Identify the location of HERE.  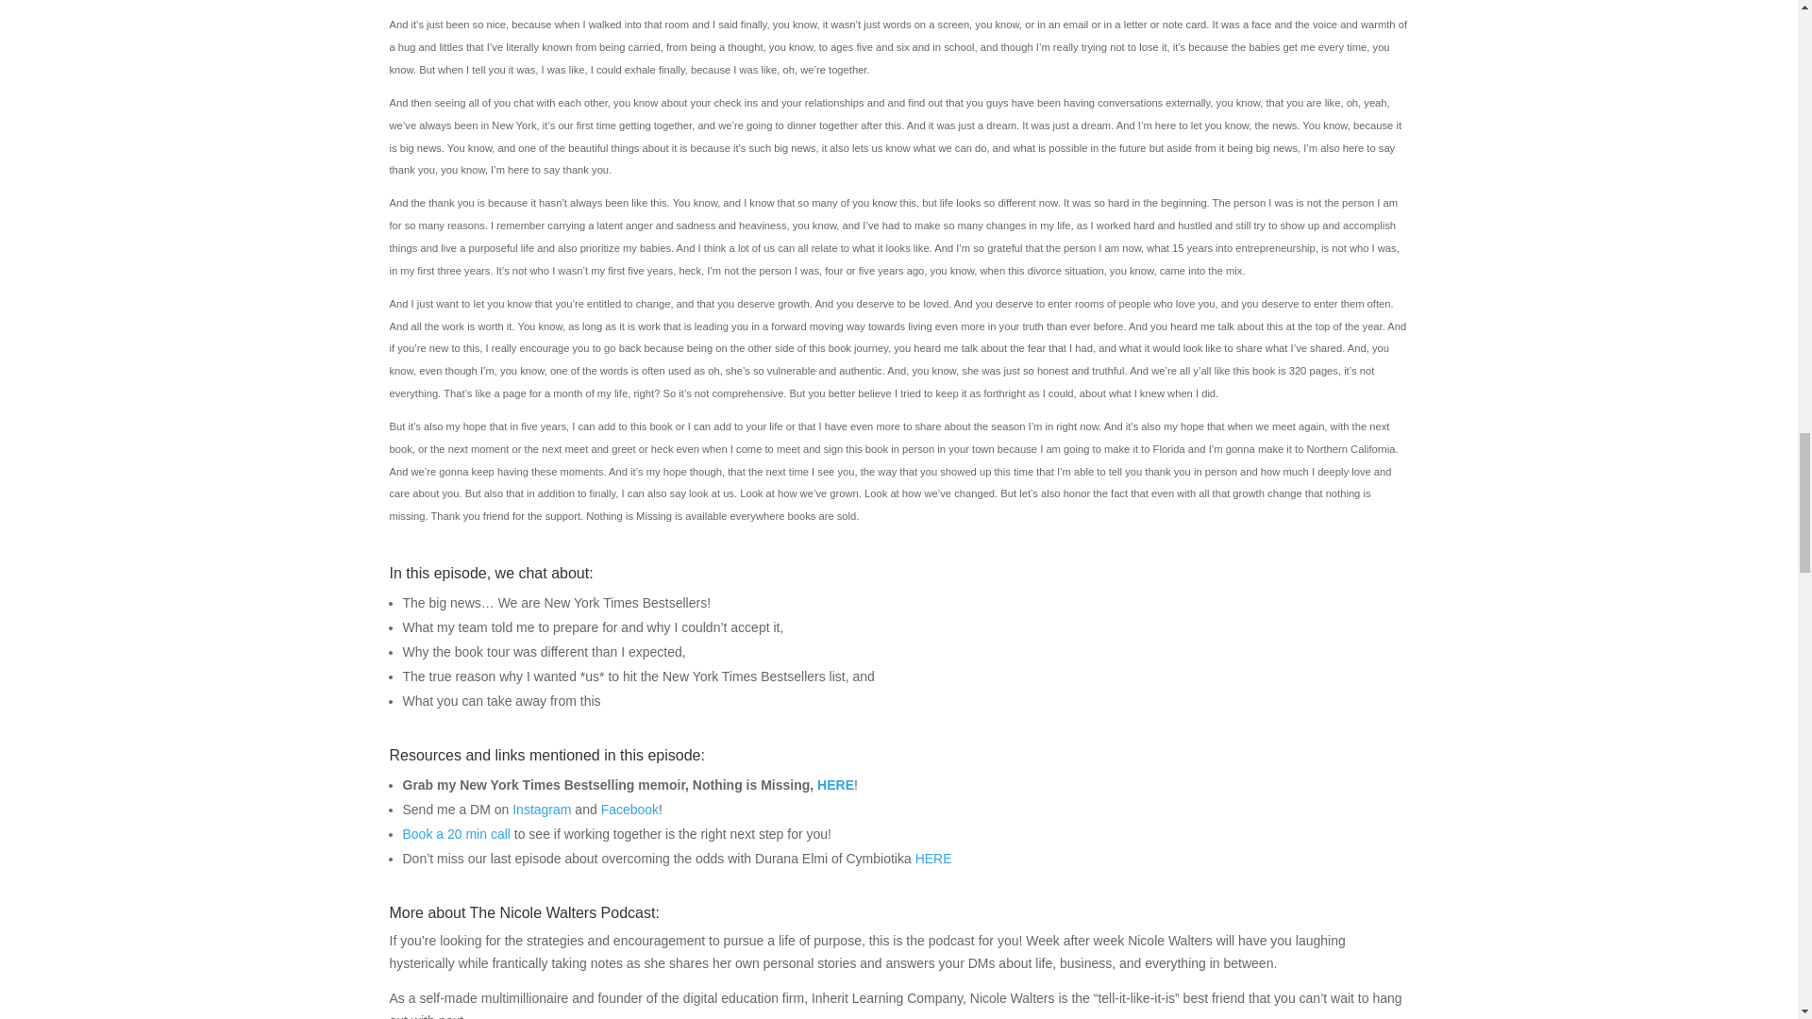
(834, 785).